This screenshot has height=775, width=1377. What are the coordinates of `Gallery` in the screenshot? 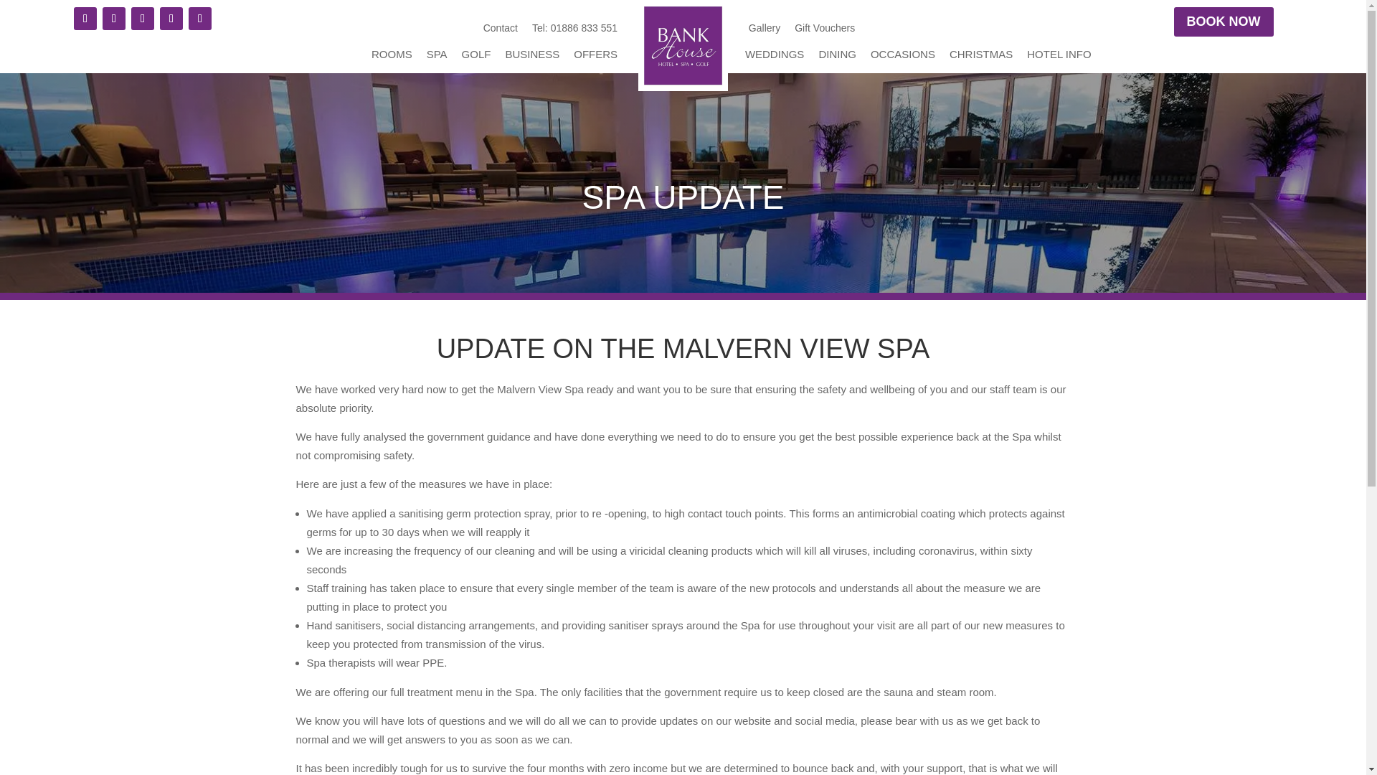 It's located at (765, 31).